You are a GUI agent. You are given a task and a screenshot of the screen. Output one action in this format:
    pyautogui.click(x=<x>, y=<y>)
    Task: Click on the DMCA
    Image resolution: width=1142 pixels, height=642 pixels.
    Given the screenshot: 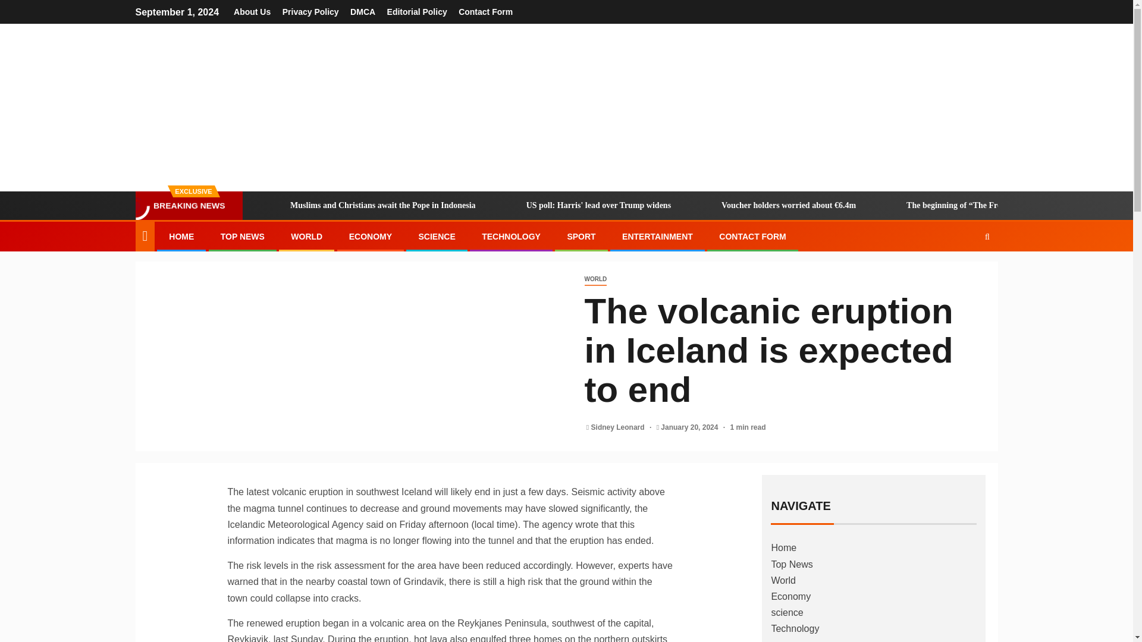 What is the action you would take?
    pyautogui.click(x=363, y=12)
    